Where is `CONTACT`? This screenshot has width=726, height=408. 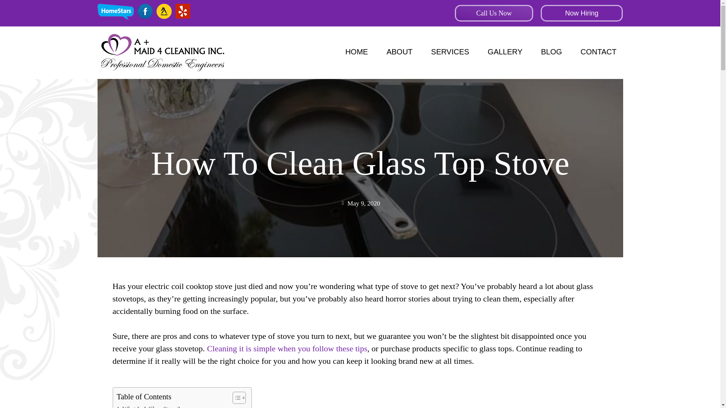
CONTACT is located at coordinates (598, 51).